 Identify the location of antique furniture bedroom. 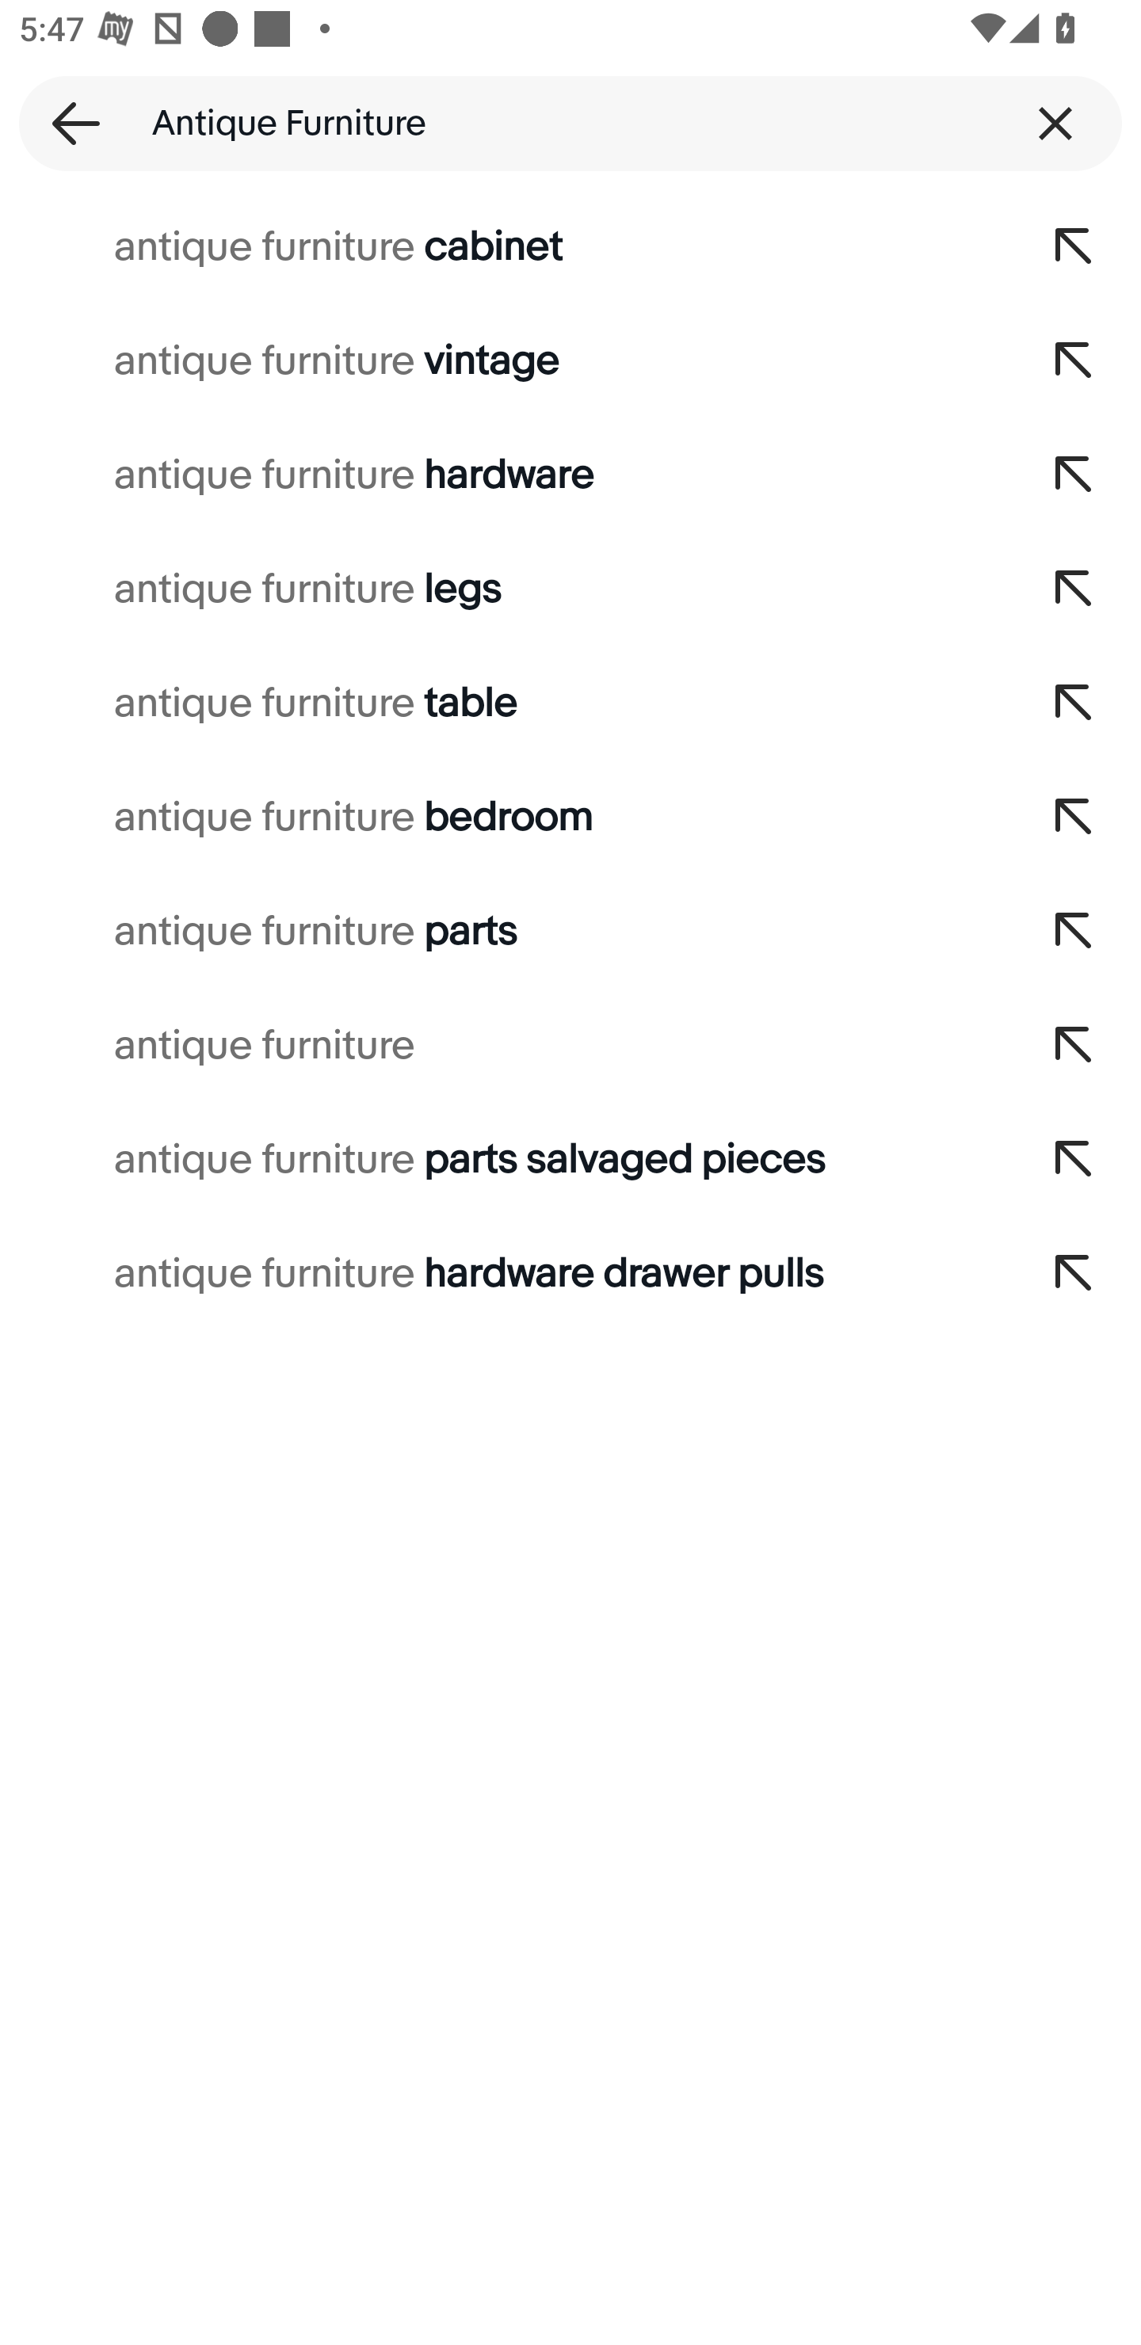
(504, 818).